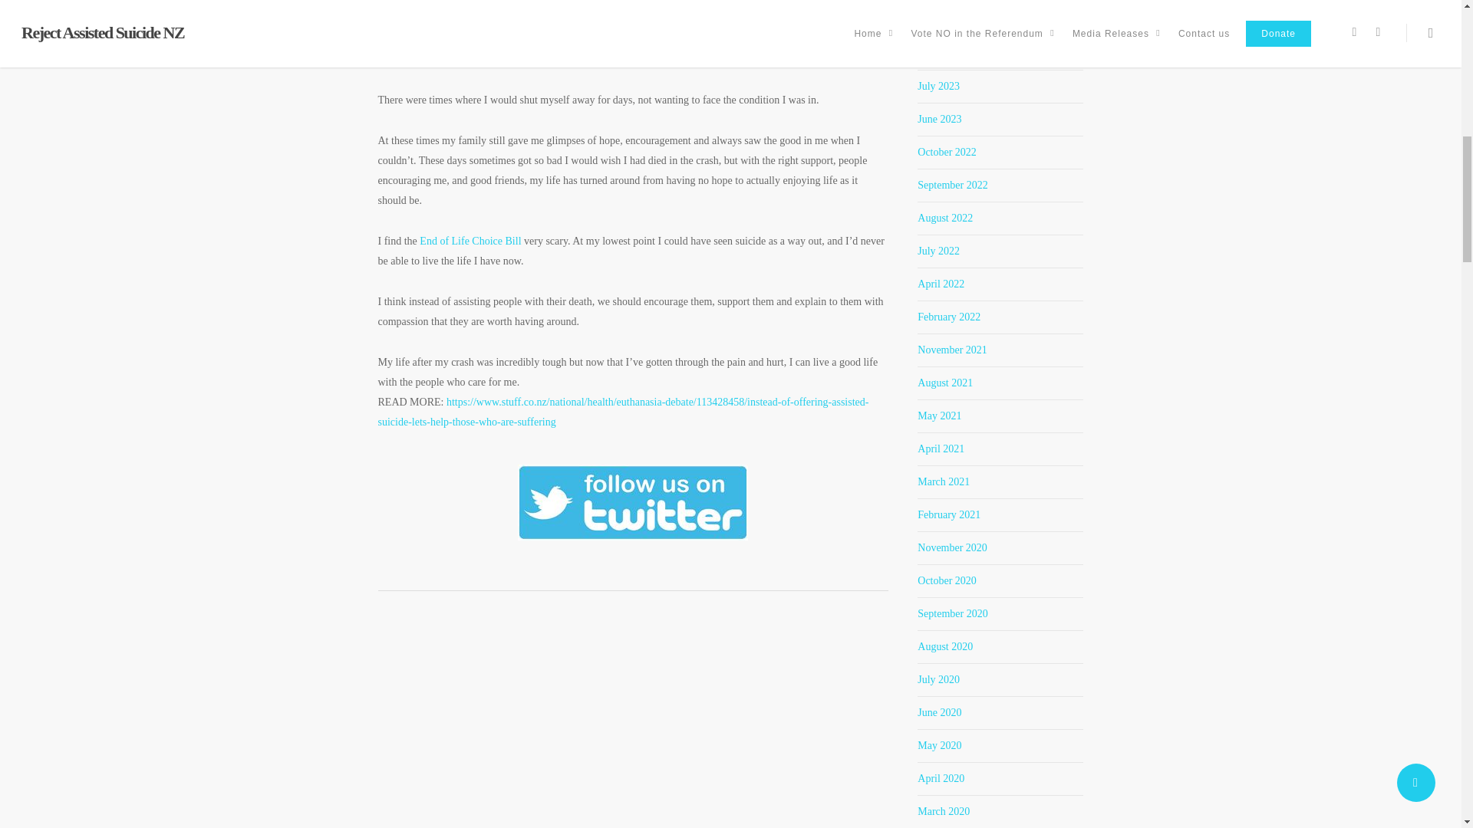 The image size is (1473, 828). Describe the element at coordinates (947, 20) in the screenshot. I see `October 2023` at that location.